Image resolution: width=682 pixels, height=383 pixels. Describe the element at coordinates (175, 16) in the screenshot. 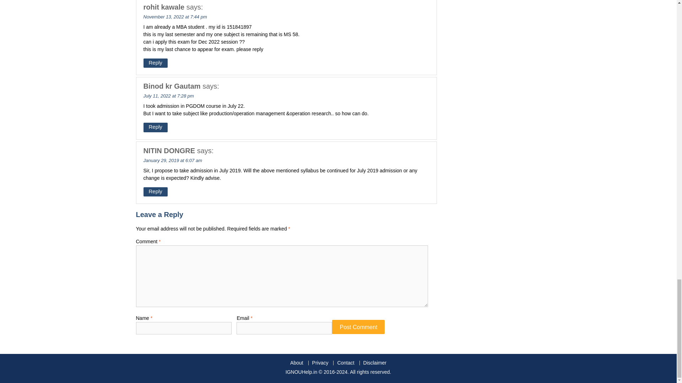

I see `November 13, 2022 at 7:44 pm` at that location.